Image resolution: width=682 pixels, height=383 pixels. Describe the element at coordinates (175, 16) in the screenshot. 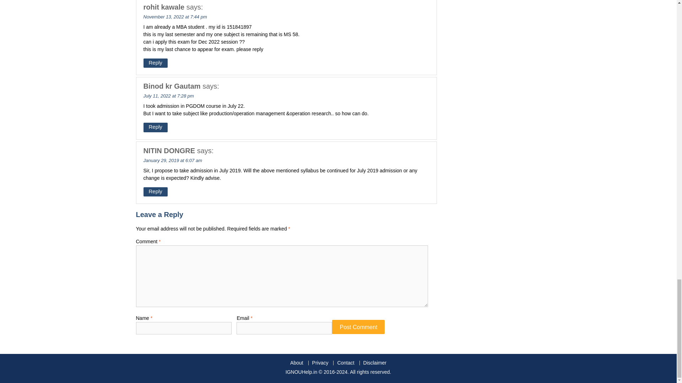

I see `November 13, 2022 at 7:44 pm` at that location.